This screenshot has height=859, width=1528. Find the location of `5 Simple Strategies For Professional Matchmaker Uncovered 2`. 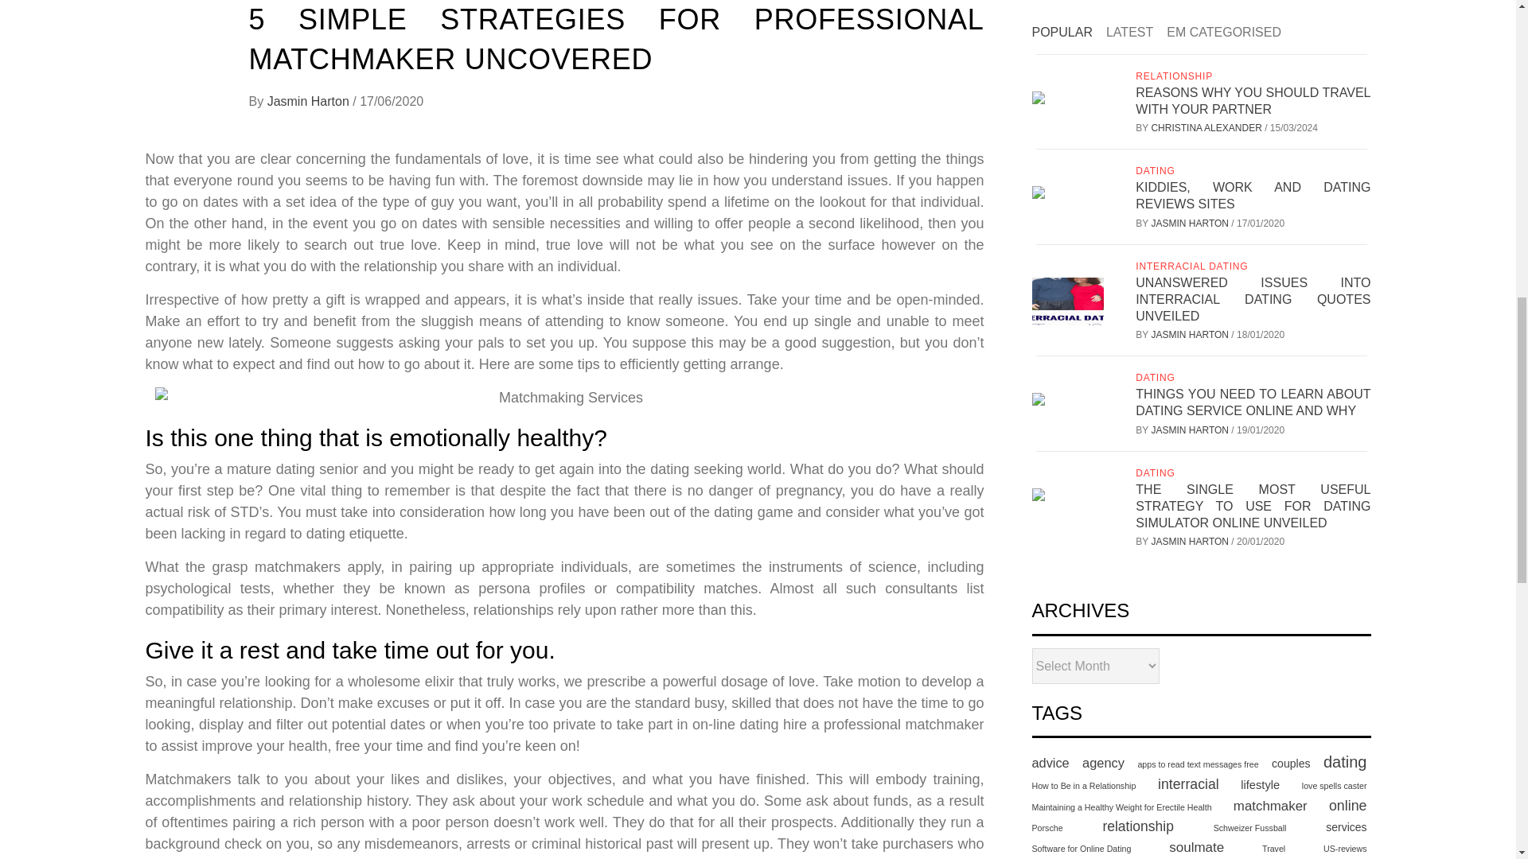

5 Simple Strategies For Professional Matchmaker Uncovered 2 is located at coordinates (565, 398).